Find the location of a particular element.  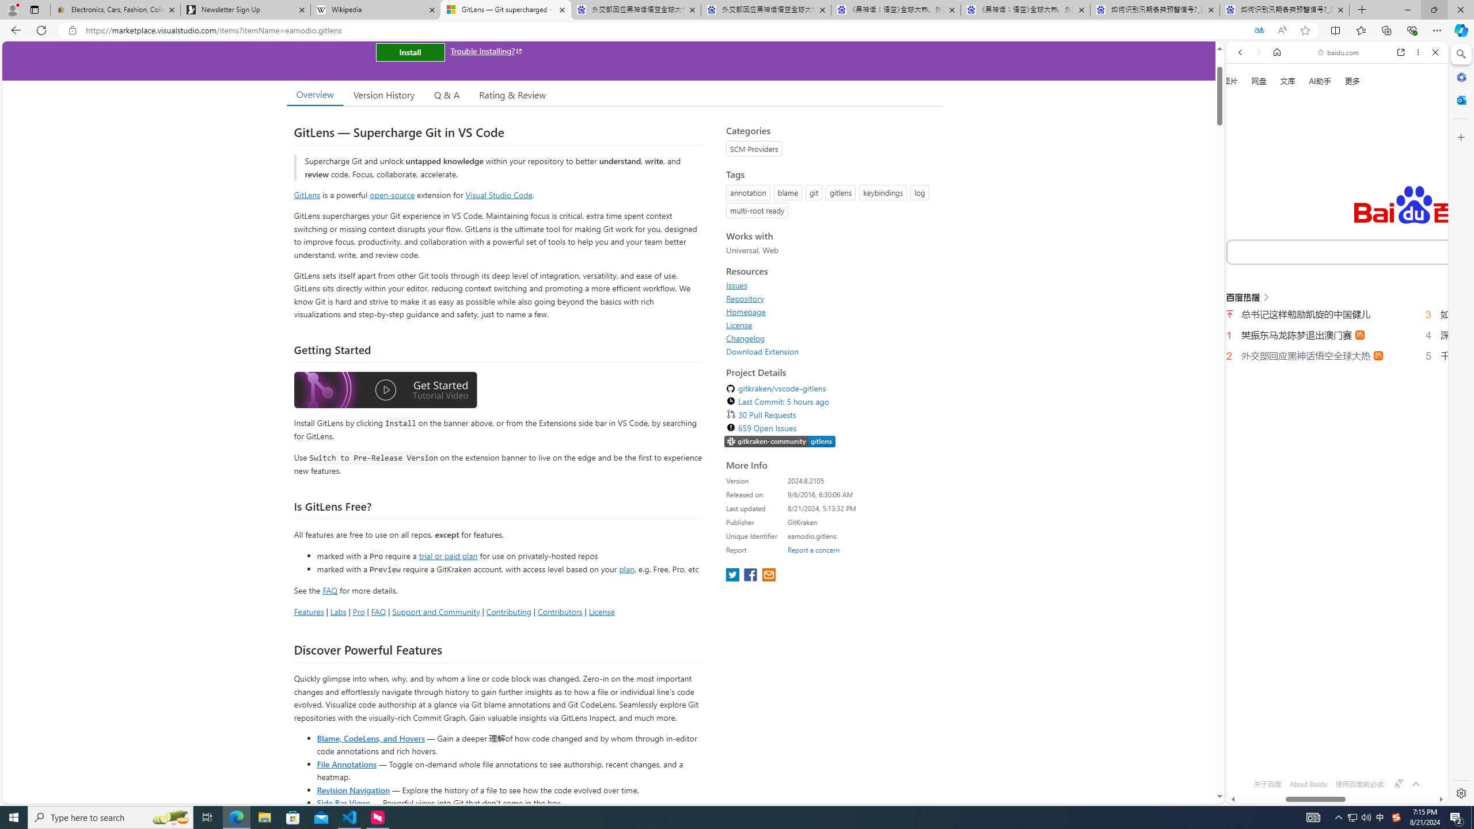

trial or paid plan is located at coordinates (448, 555).